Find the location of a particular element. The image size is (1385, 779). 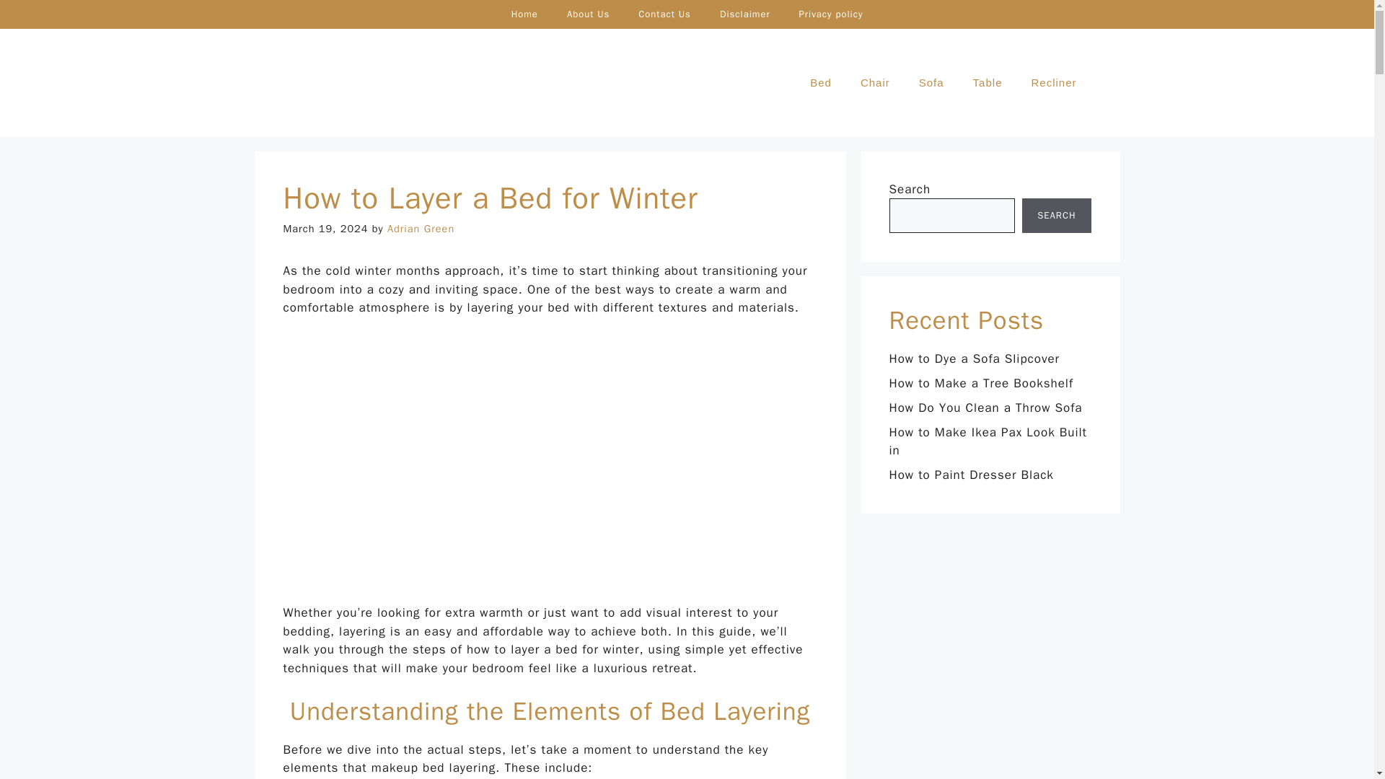

SEARCH is located at coordinates (1056, 215).